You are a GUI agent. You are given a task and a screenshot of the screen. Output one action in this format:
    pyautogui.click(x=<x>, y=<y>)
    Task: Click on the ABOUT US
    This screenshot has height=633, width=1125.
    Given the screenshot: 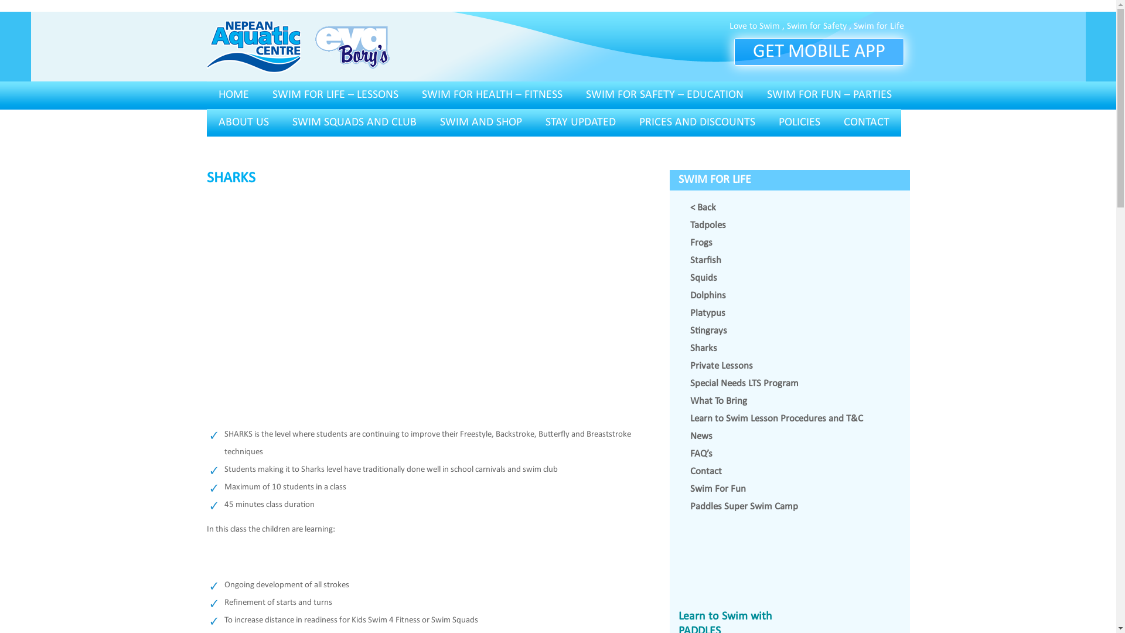 What is the action you would take?
    pyautogui.click(x=243, y=123)
    